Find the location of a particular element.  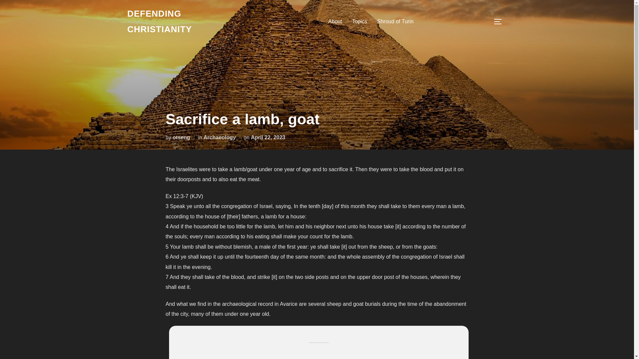

DEFENDING CHRISTIANITY is located at coordinates (185, 22).